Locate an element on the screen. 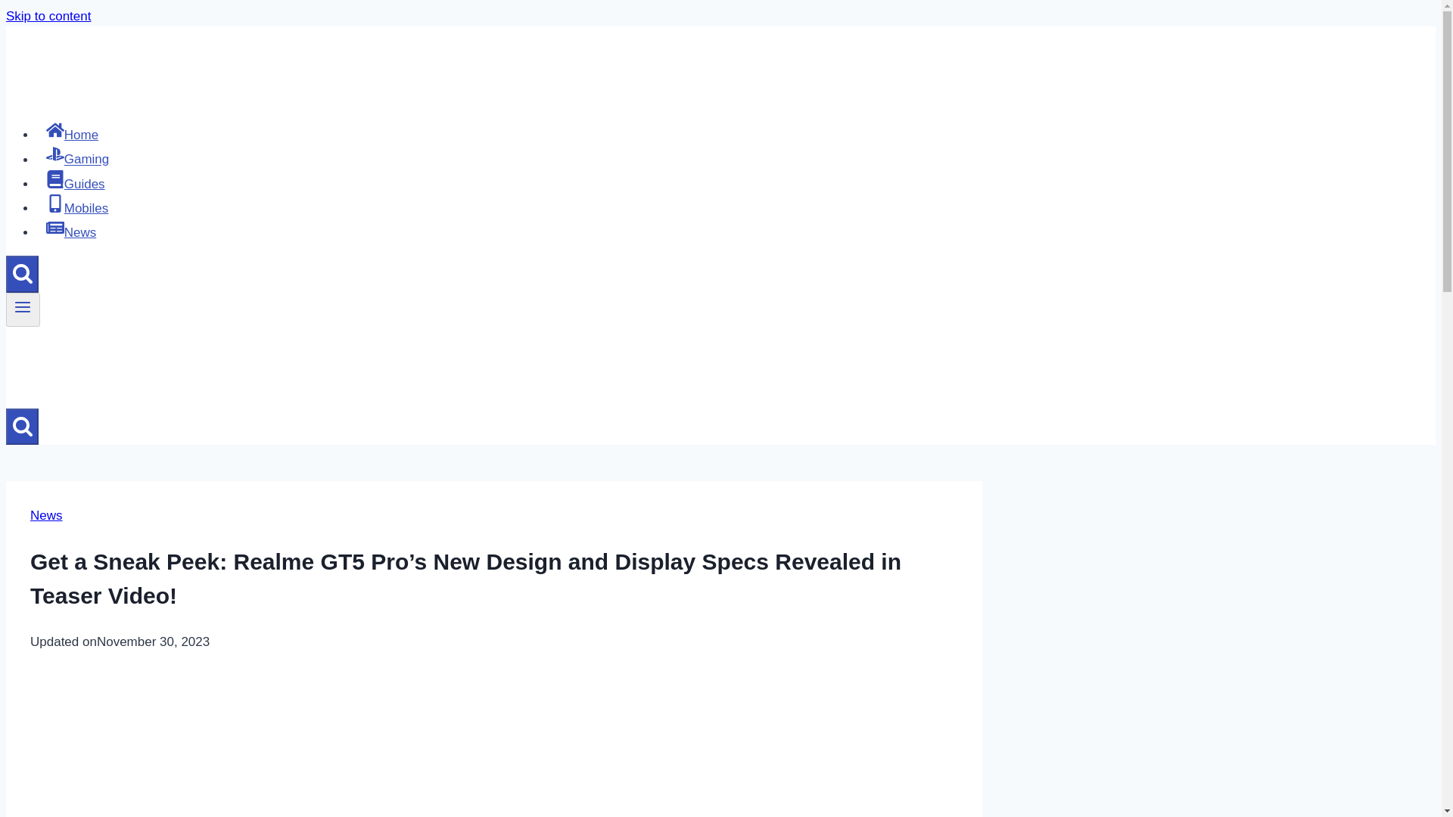 This screenshot has width=1453, height=817. Guides is located at coordinates (76, 184).